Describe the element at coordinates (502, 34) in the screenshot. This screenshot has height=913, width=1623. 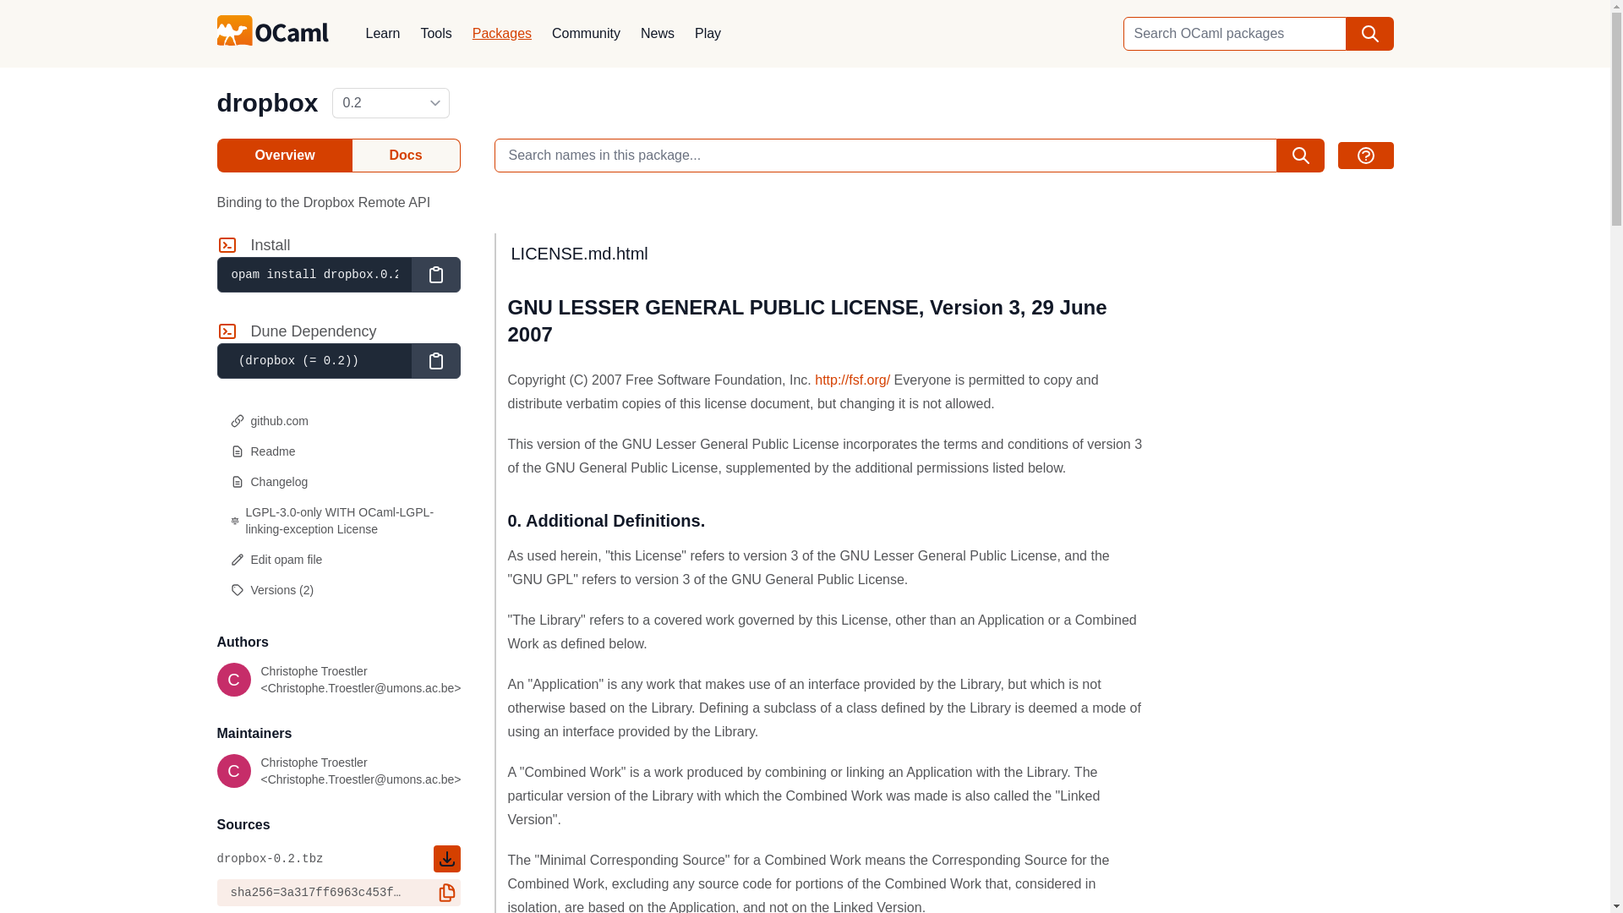
I see `Packages` at that location.